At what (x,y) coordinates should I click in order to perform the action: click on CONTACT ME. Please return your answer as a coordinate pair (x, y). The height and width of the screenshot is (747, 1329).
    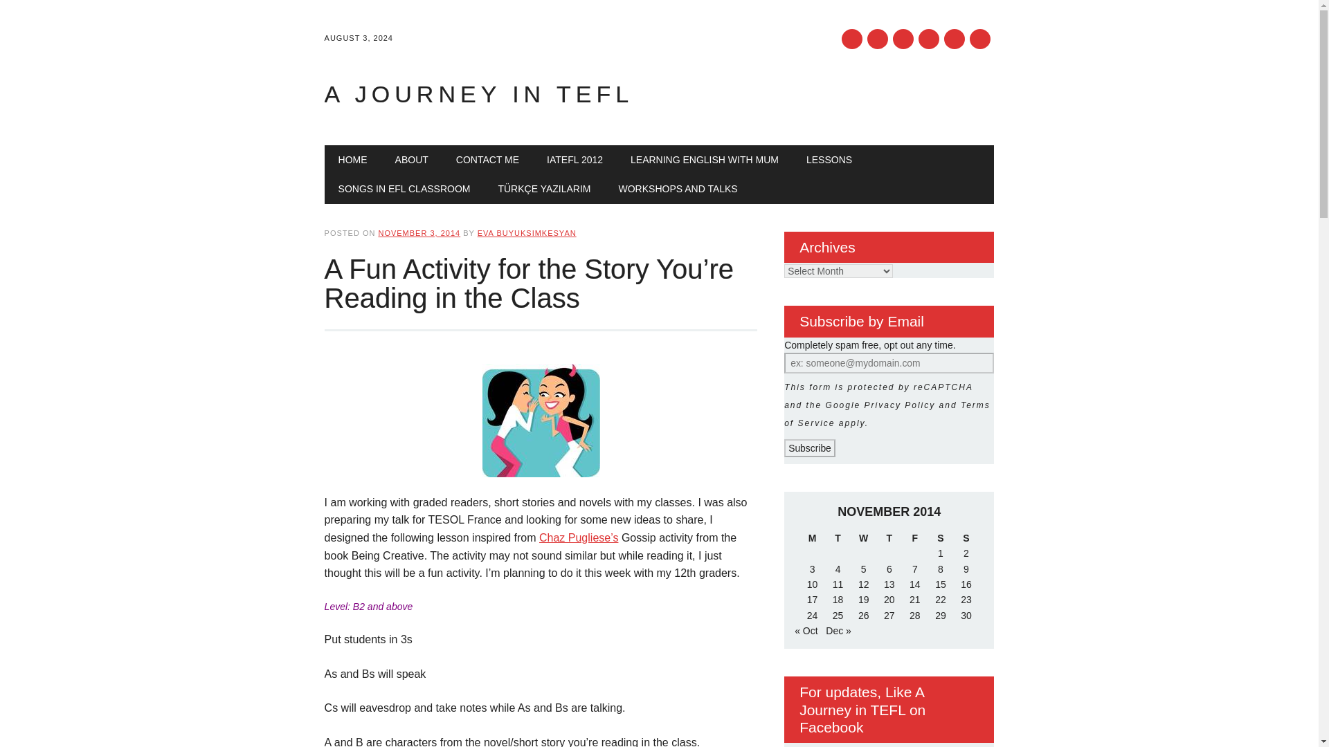
    Looking at the image, I should click on (487, 159).